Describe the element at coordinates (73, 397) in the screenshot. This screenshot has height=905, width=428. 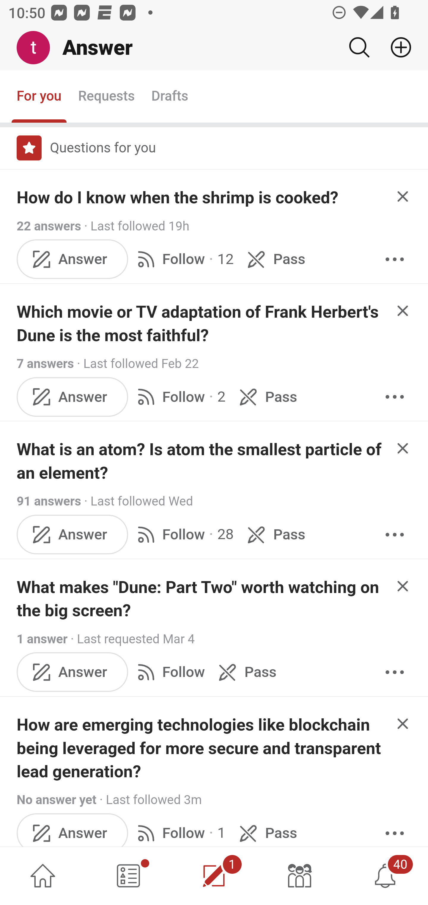
I see `Answer` at that location.